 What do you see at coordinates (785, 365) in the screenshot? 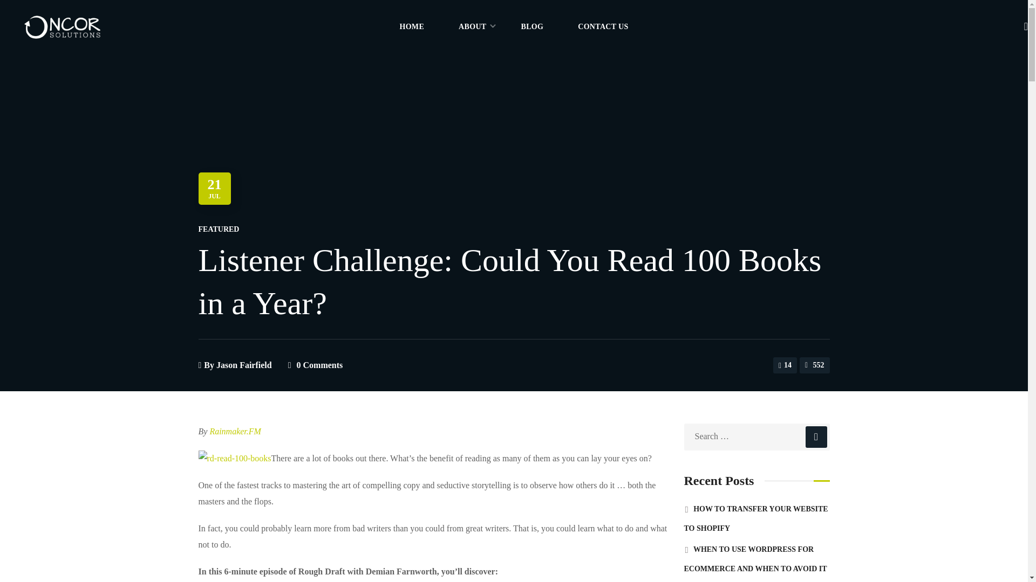
I see `Like` at bounding box center [785, 365].